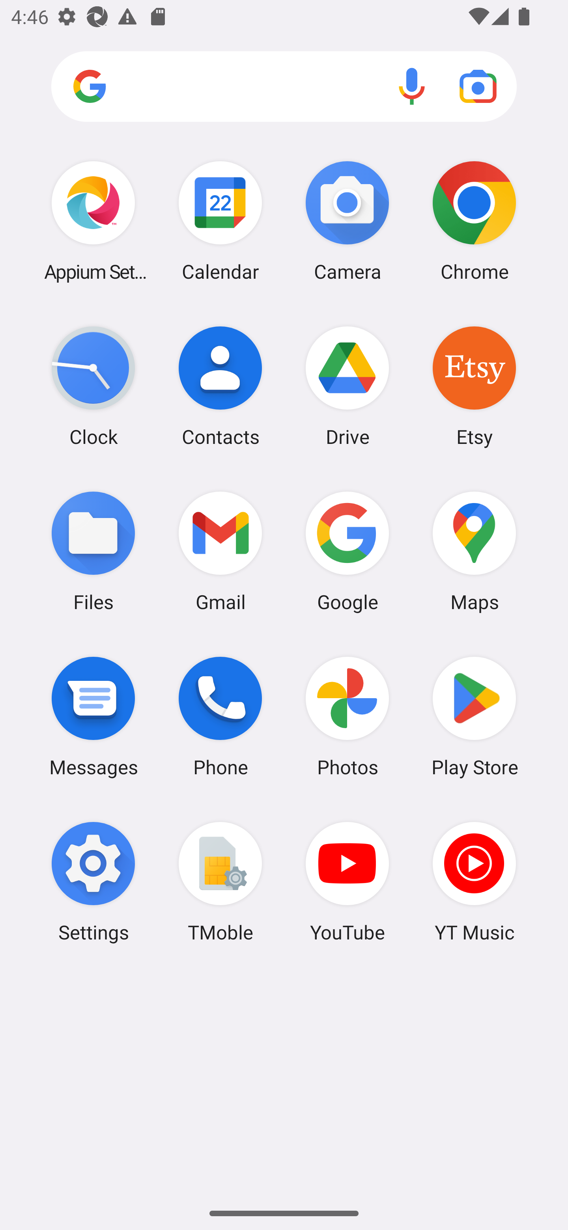 The height and width of the screenshot is (1230, 568). What do you see at coordinates (93, 221) in the screenshot?
I see `Appium Settings` at bounding box center [93, 221].